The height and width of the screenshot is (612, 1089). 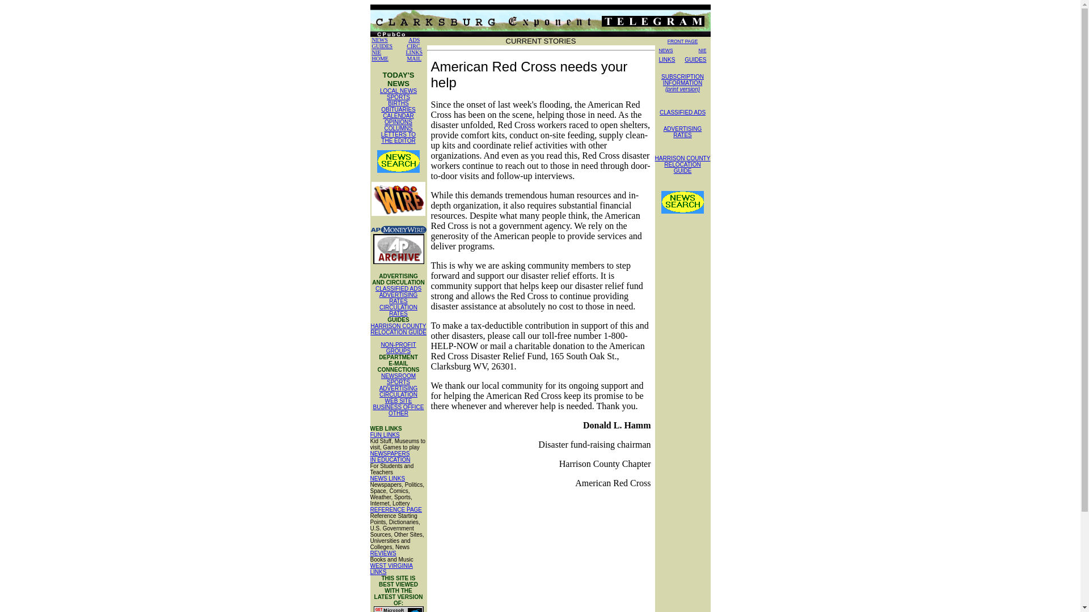 I want to click on OPINIONS, so click(x=398, y=394).